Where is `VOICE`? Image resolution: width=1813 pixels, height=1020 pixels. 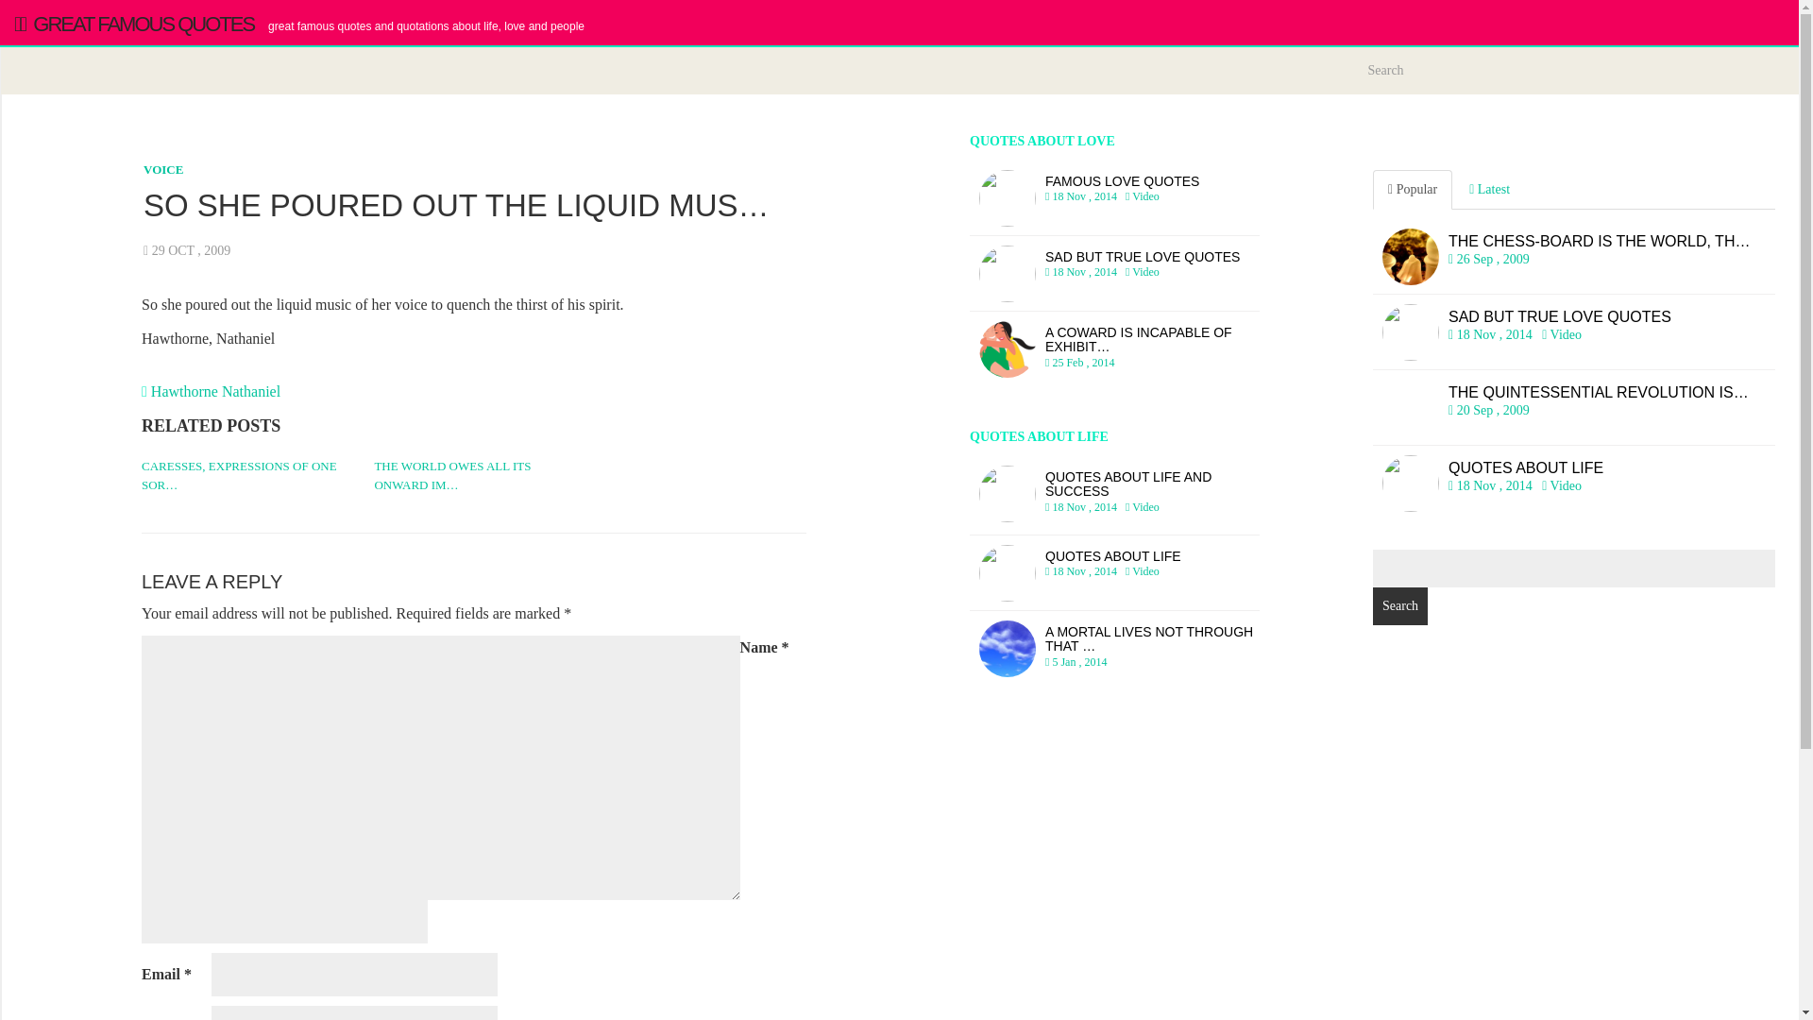 VOICE is located at coordinates (162, 168).